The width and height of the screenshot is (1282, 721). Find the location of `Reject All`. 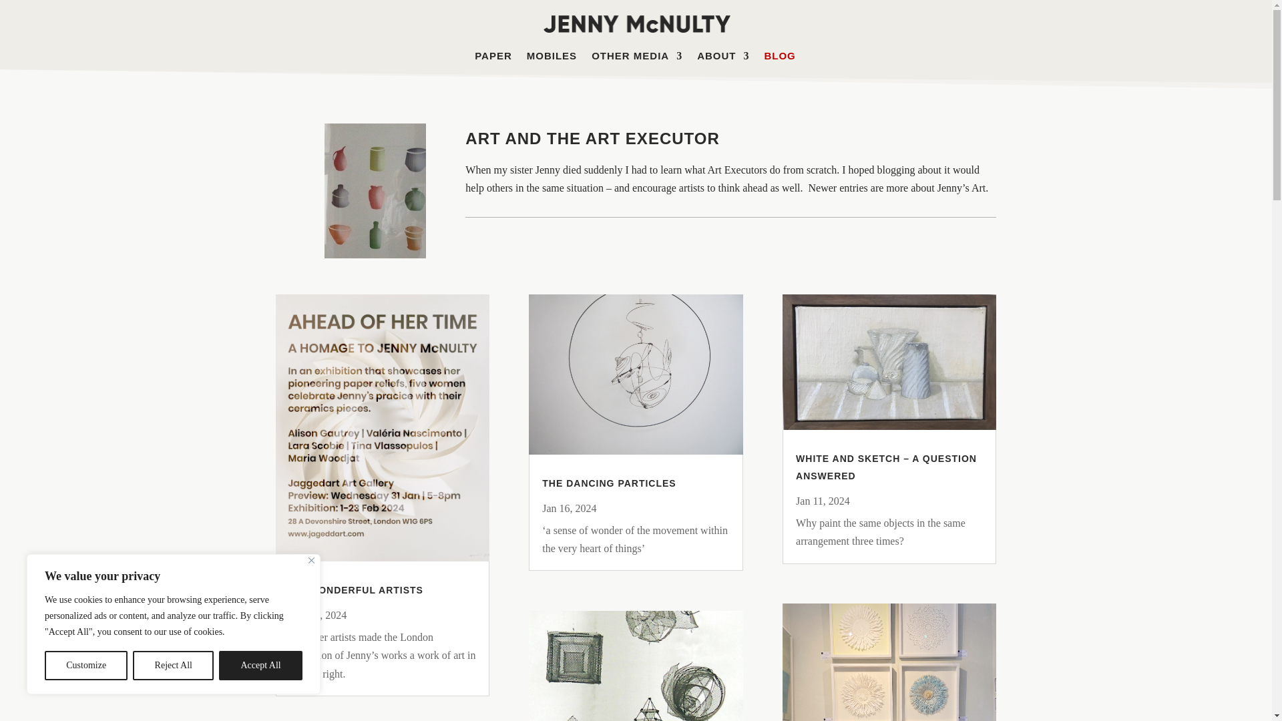

Reject All is located at coordinates (174, 666).